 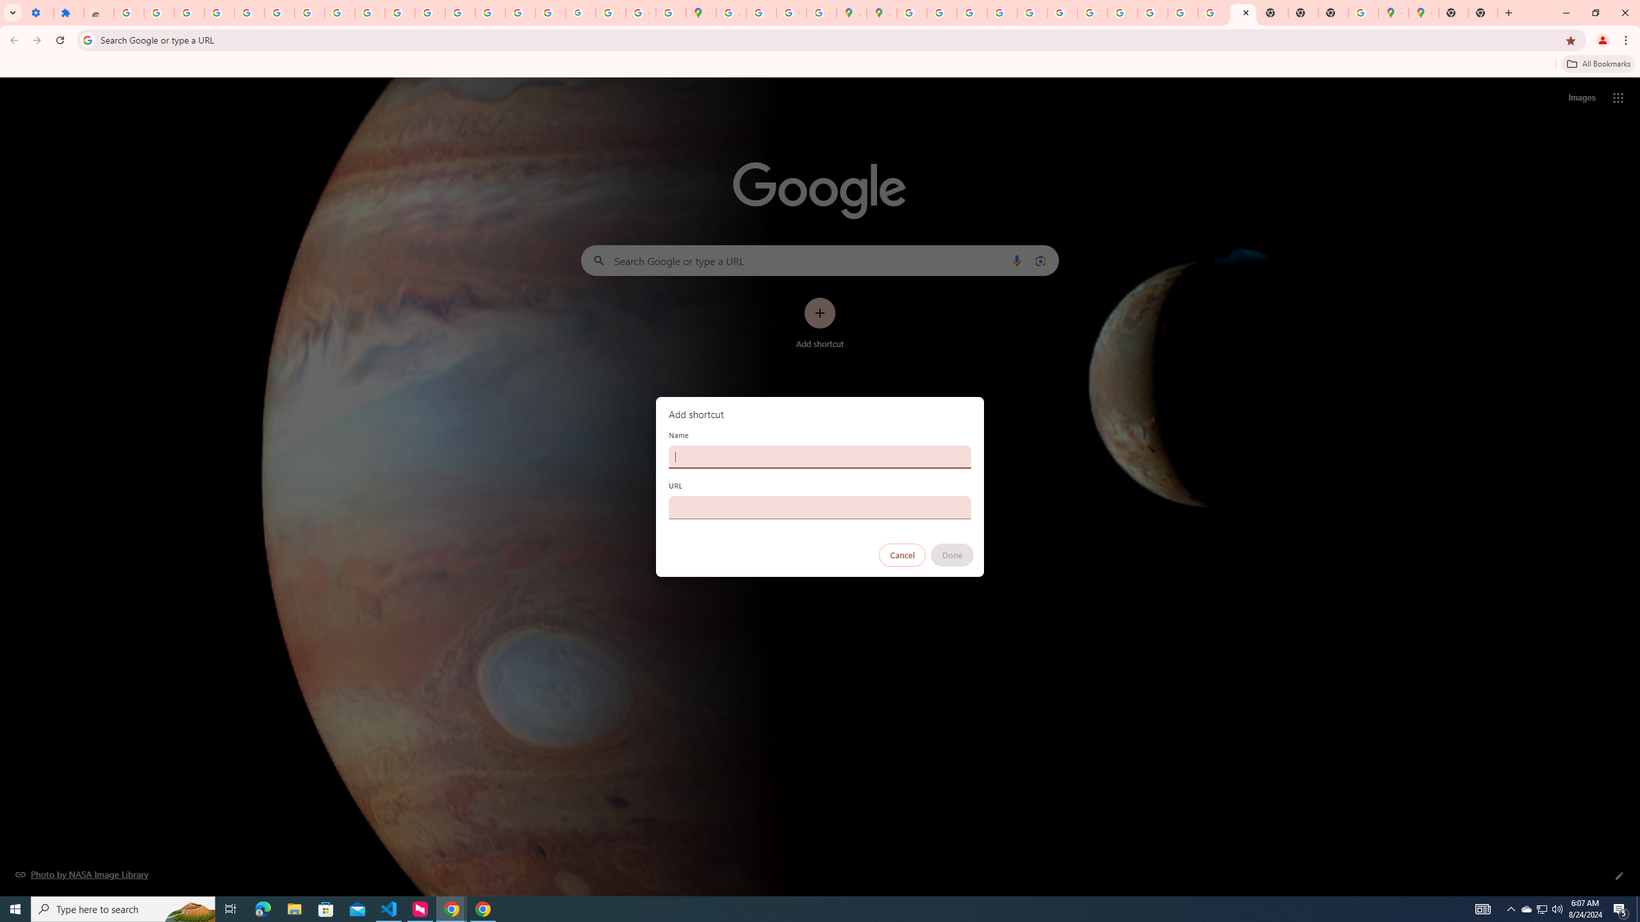 I want to click on Use Google Maps in Space - Google Maps Help, so click(x=1363, y=13).